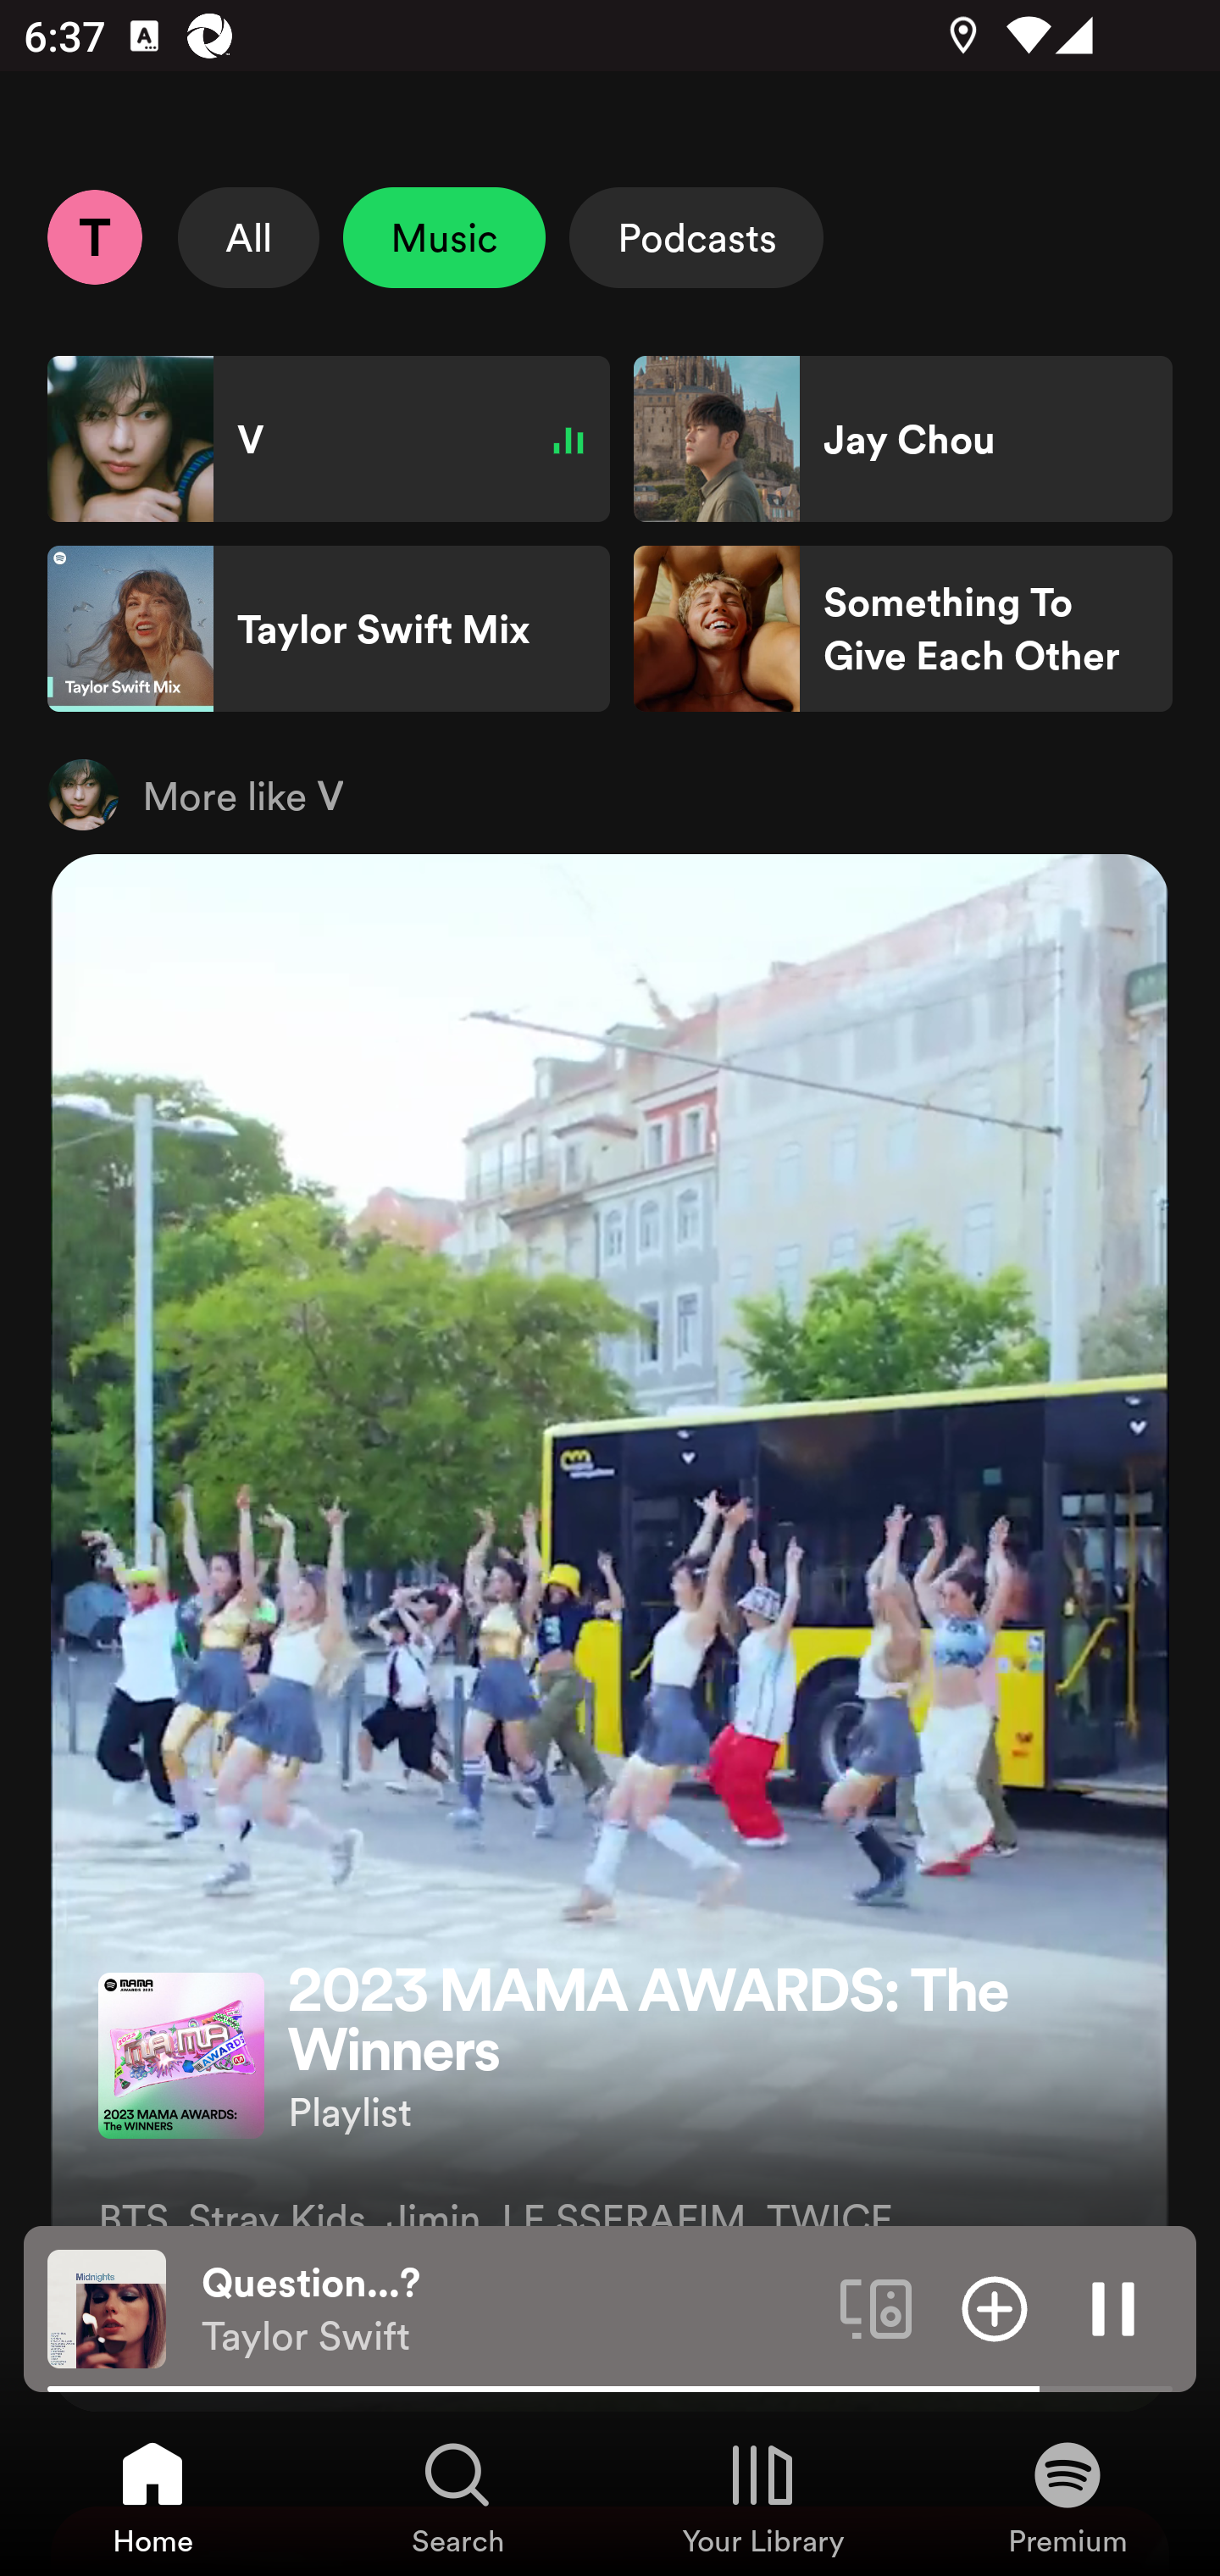  What do you see at coordinates (762, 2496) in the screenshot?
I see `Your Library, Tab 3 of 4 Your Library Your Library` at bounding box center [762, 2496].